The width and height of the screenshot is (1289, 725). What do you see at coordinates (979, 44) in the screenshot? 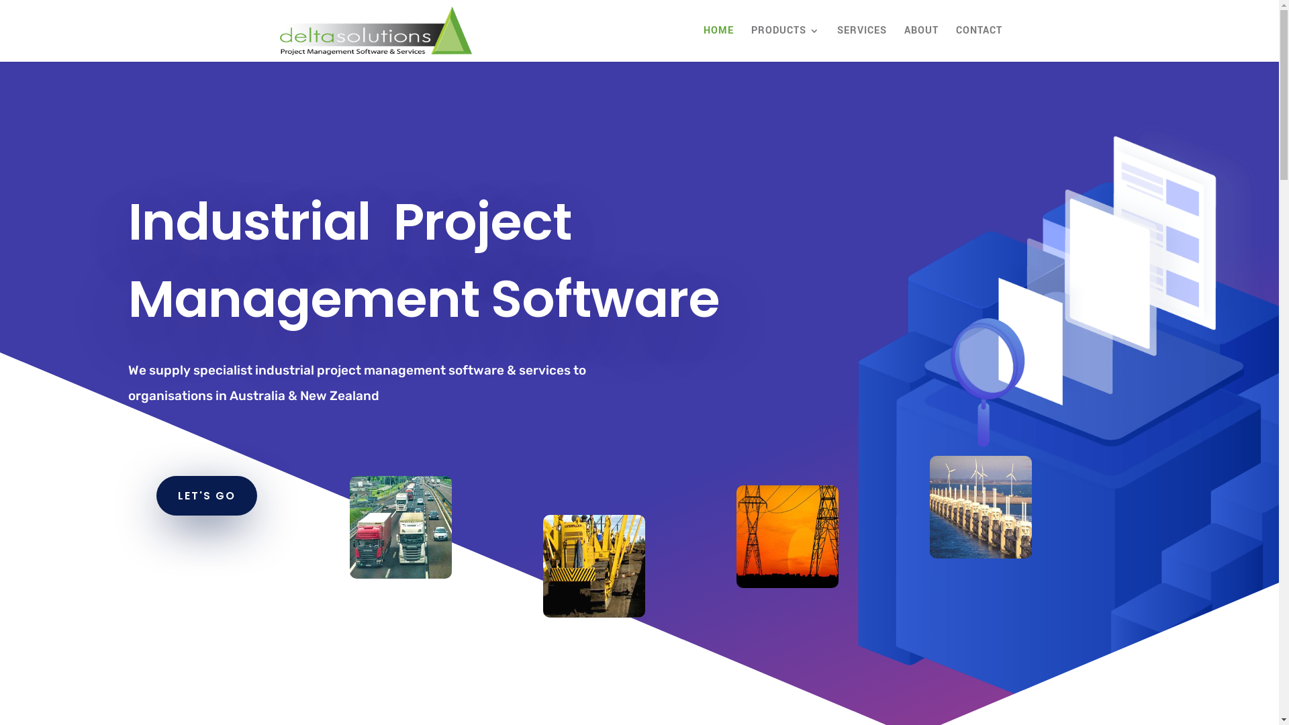
I see `CONTACT` at bounding box center [979, 44].